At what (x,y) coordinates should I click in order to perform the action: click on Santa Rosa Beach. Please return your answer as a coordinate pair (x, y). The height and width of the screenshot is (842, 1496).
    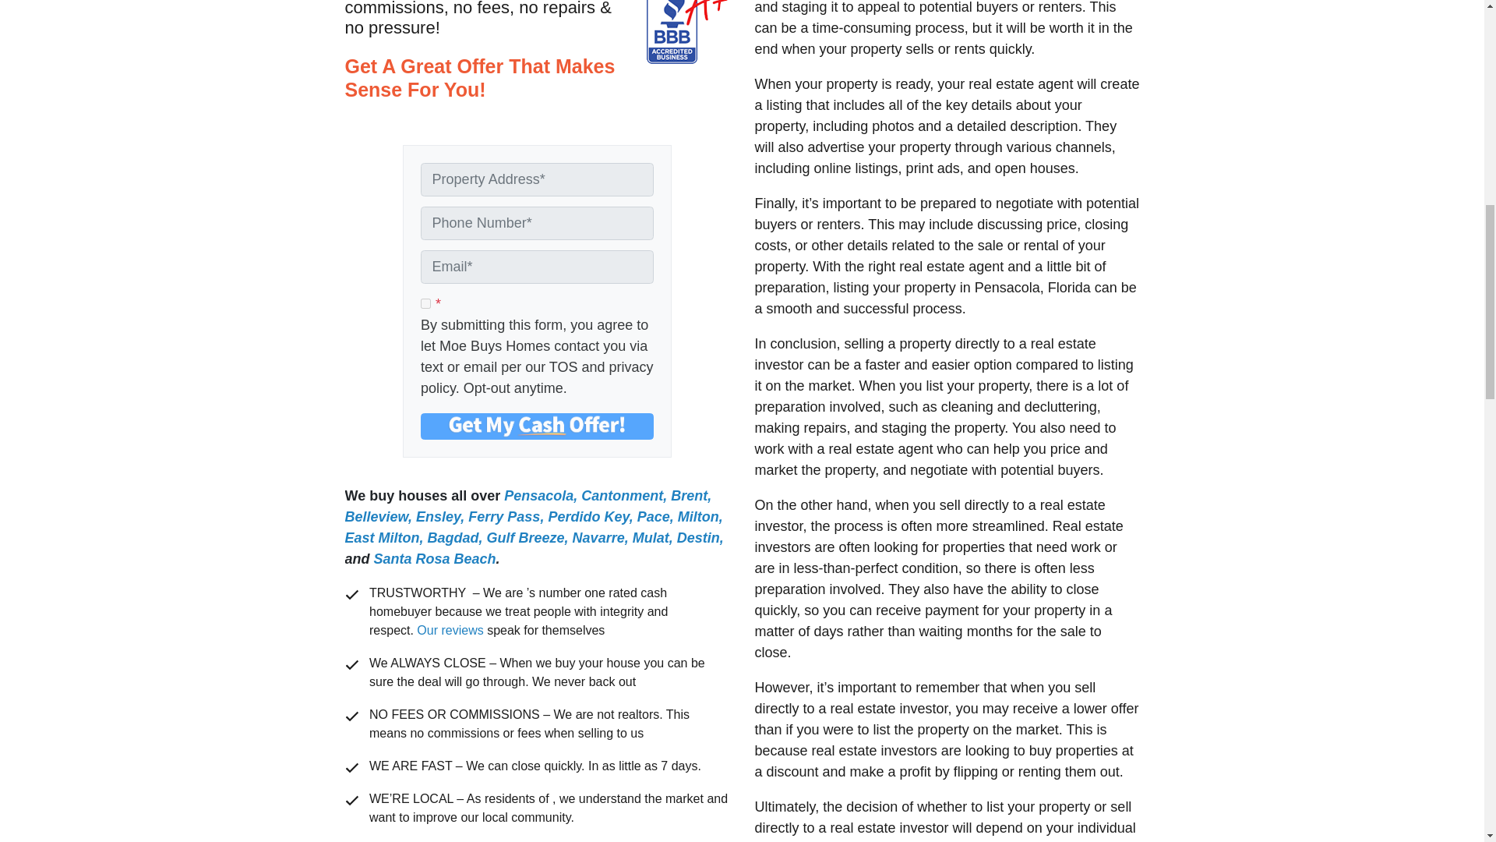
    Looking at the image, I should click on (435, 558).